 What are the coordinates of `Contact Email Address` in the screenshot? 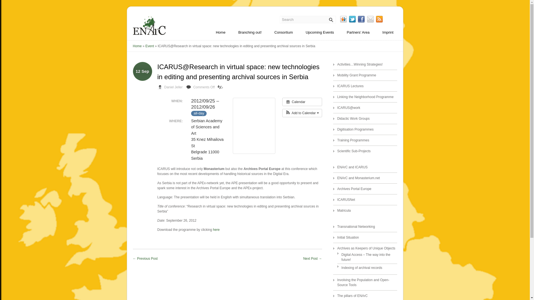 It's located at (370, 19).